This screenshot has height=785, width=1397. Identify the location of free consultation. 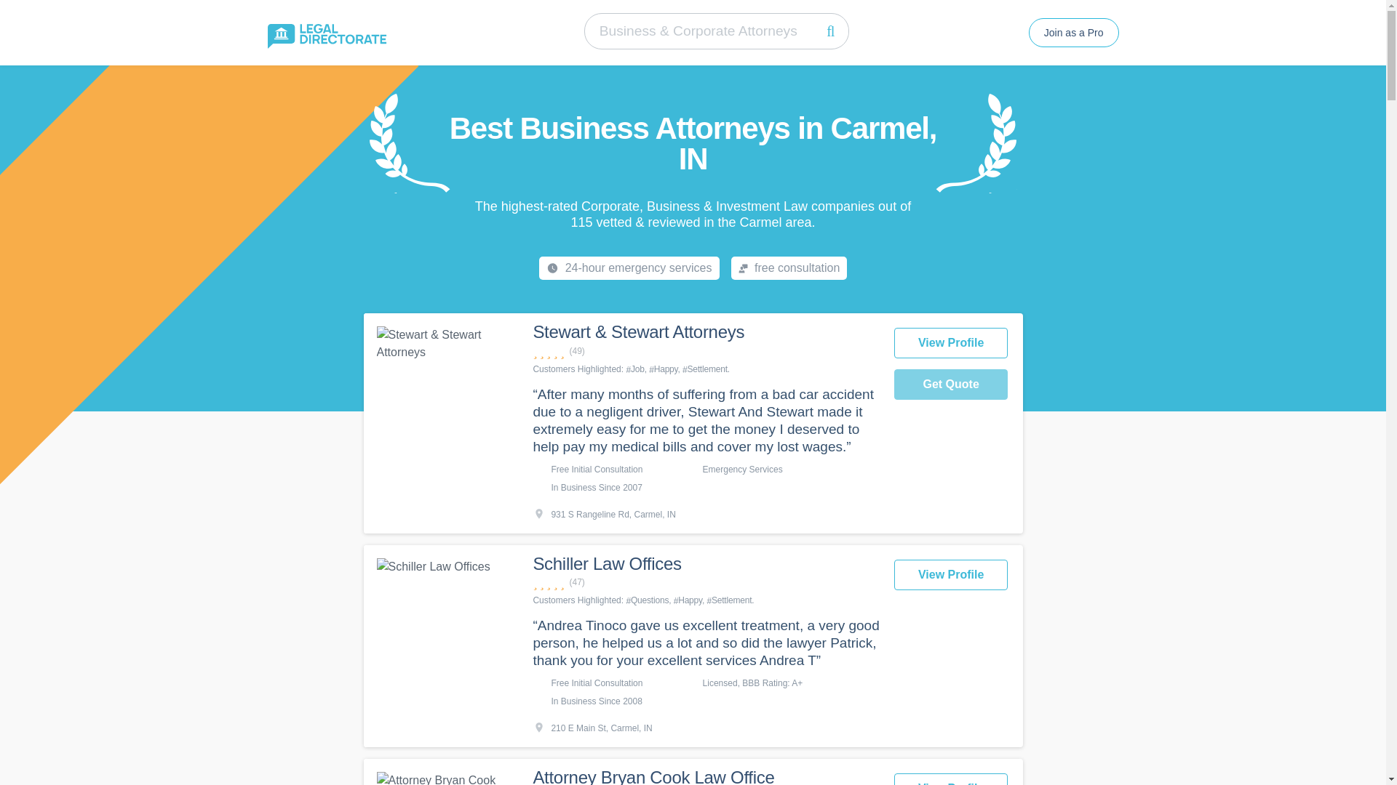
(789, 267).